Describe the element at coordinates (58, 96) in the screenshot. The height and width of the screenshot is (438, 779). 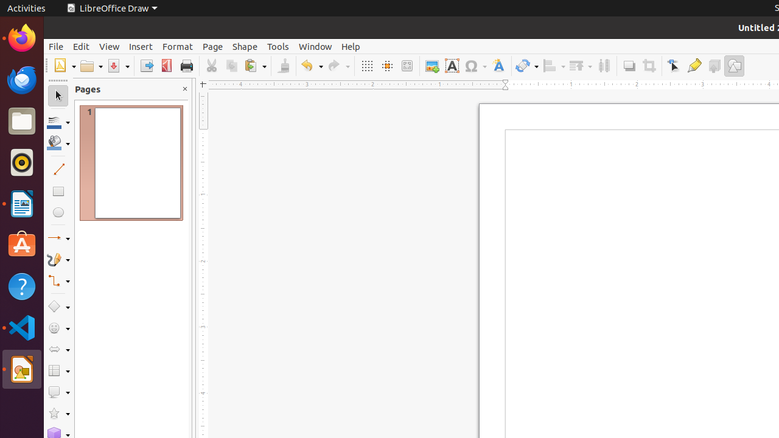
I see `Select` at that location.